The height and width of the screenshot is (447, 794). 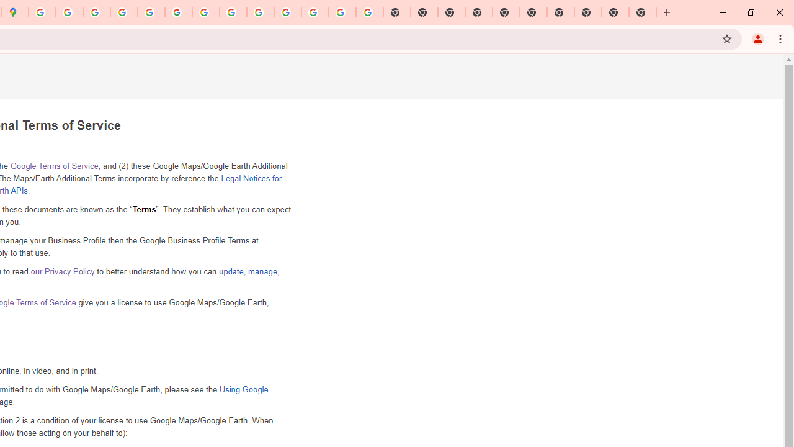 I want to click on Google Terms of Service, so click(x=53, y=166).